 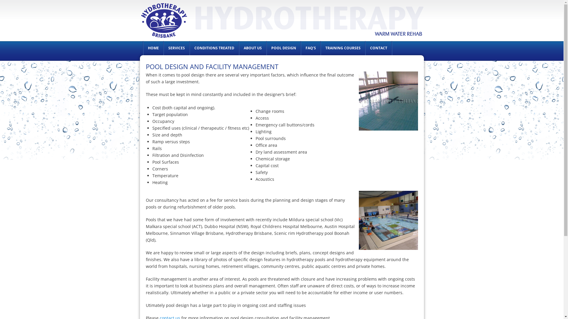 I want to click on CONDITIONS TREATED, so click(x=214, y=48).